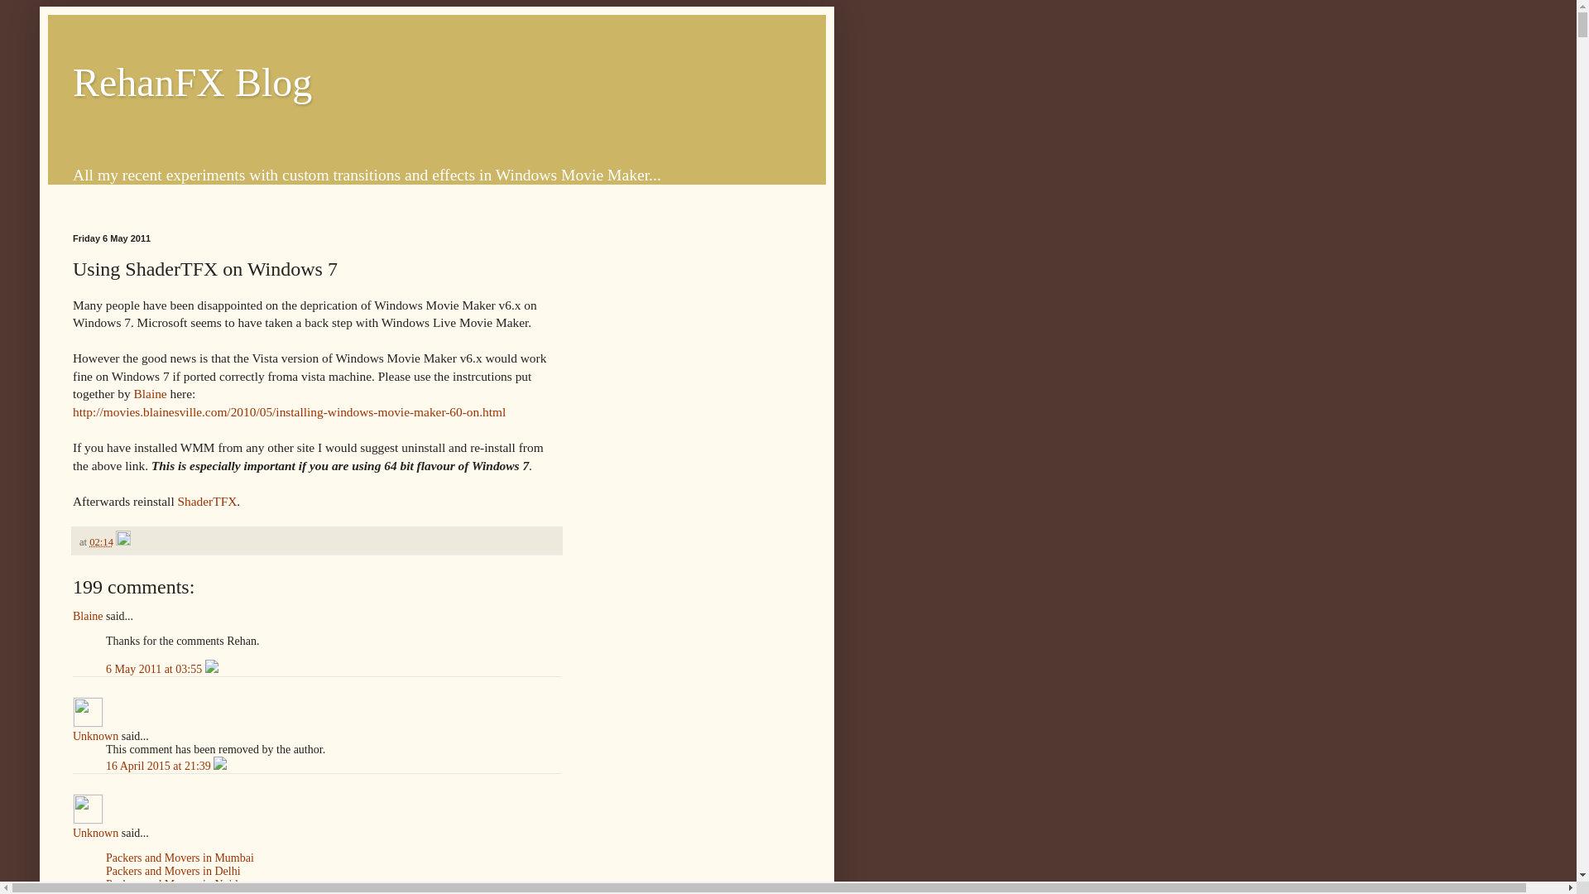 Image resolution: width=1589 pixels, height=894 pixels. Describe the element at coordinates (156, 669) in the screenshot. I see `6 May 2011 at 03:55` at that location.